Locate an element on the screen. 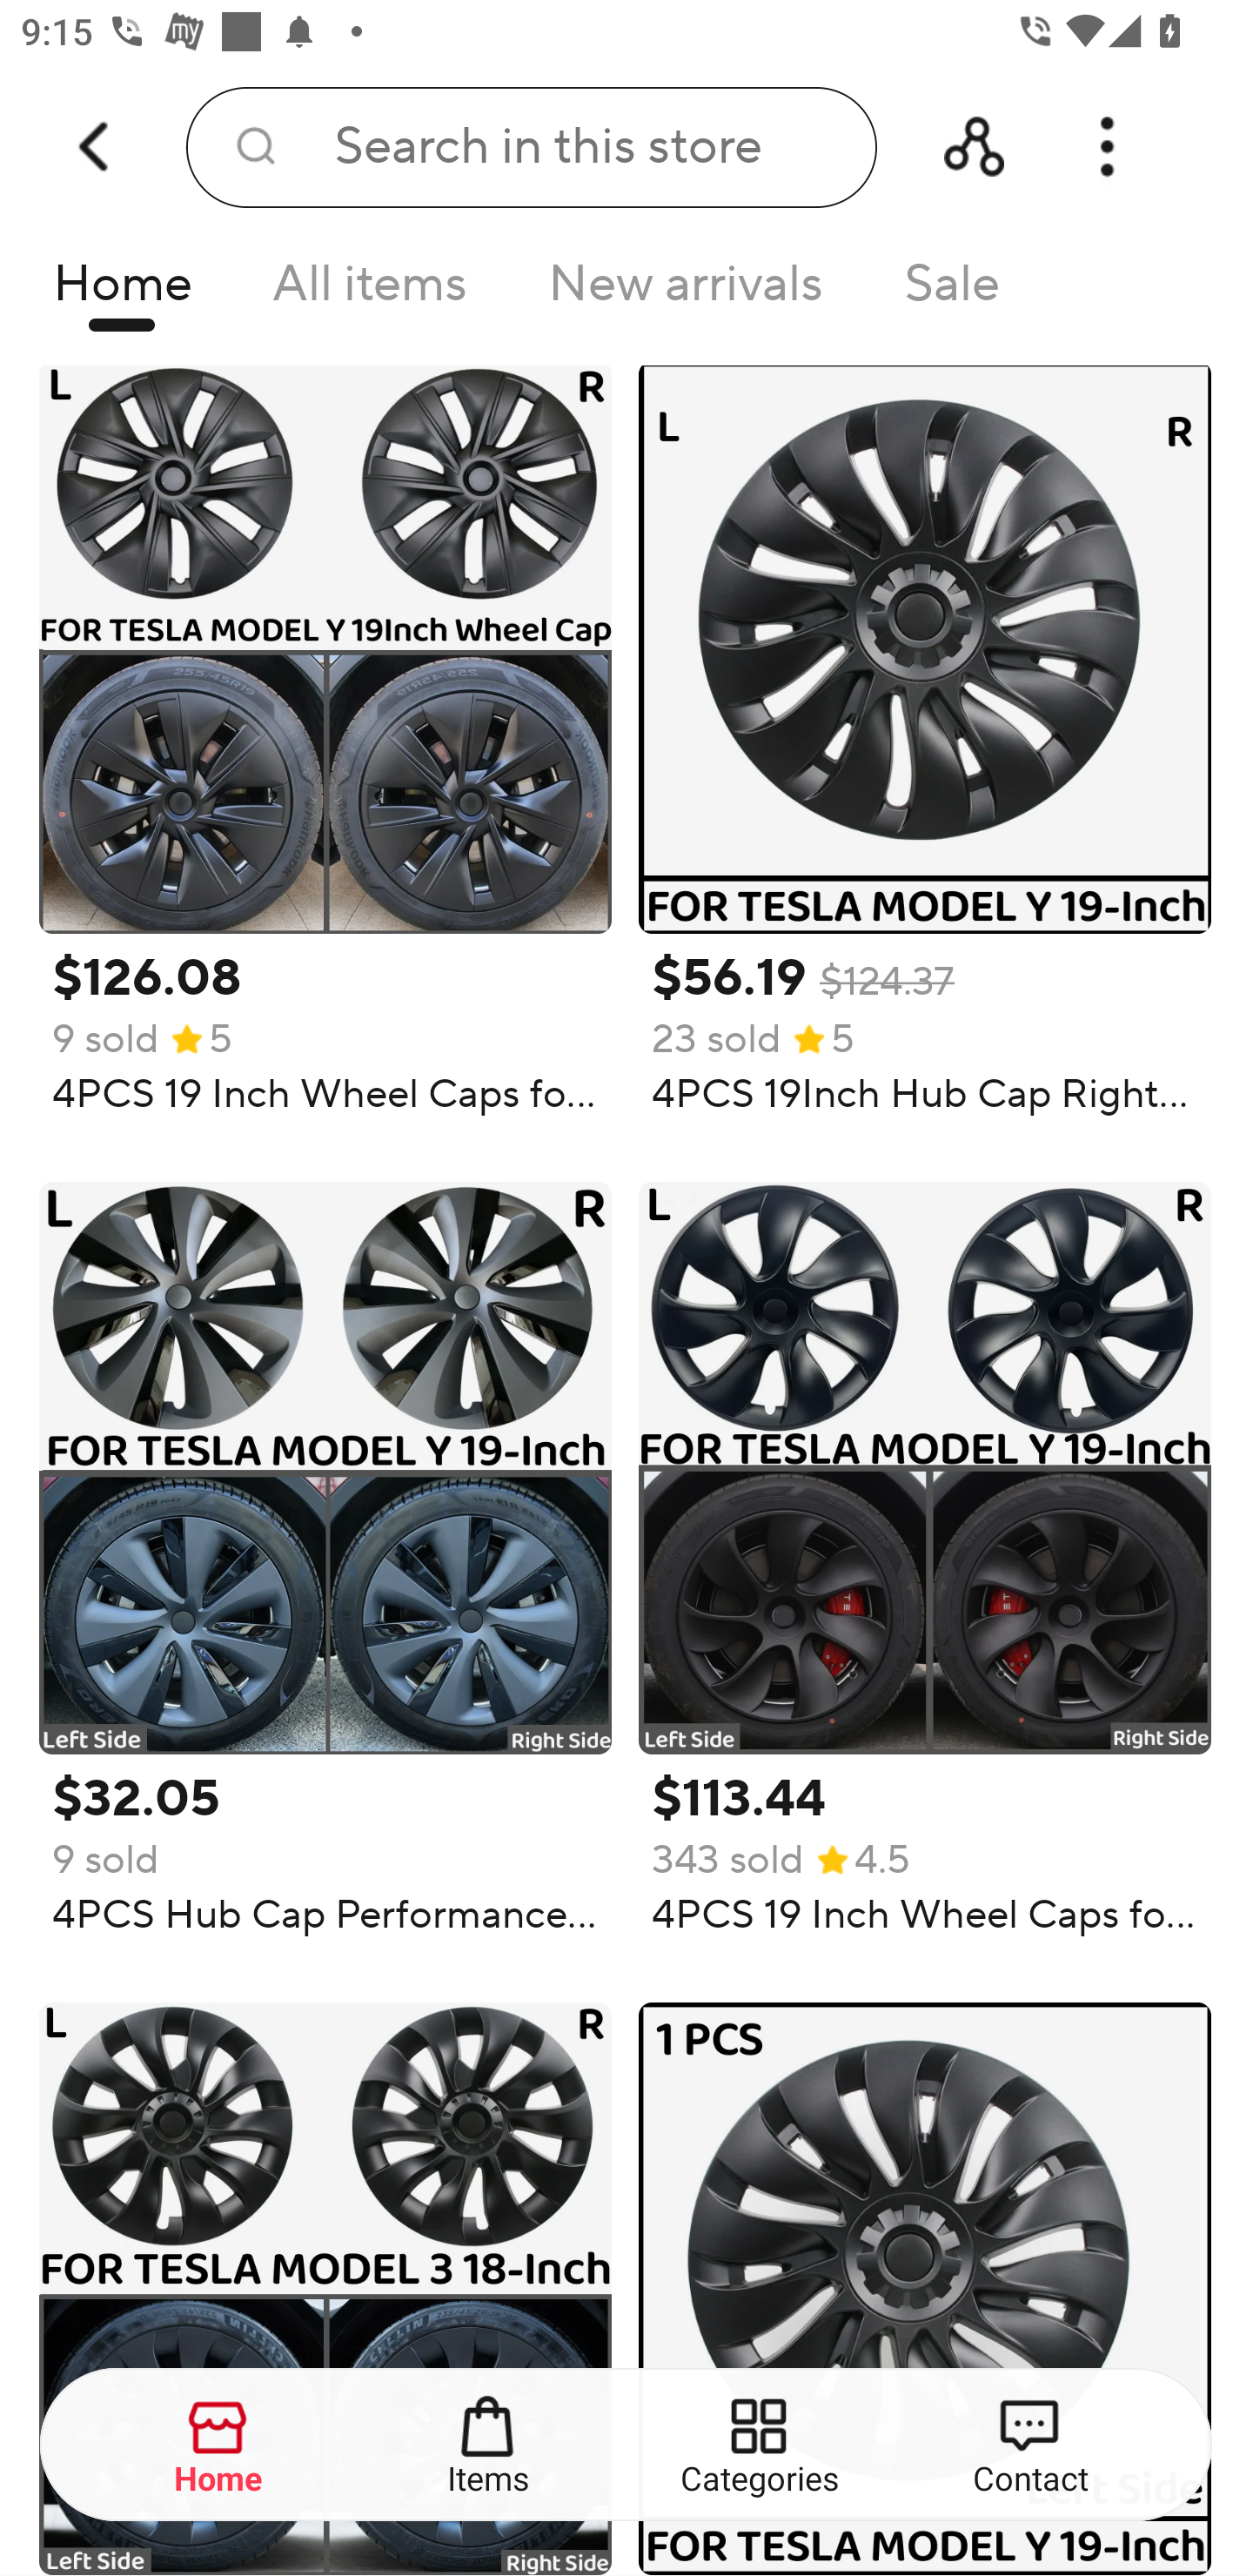 The image size is (1253, 2576). Sale is located at coordinates (952, 292).